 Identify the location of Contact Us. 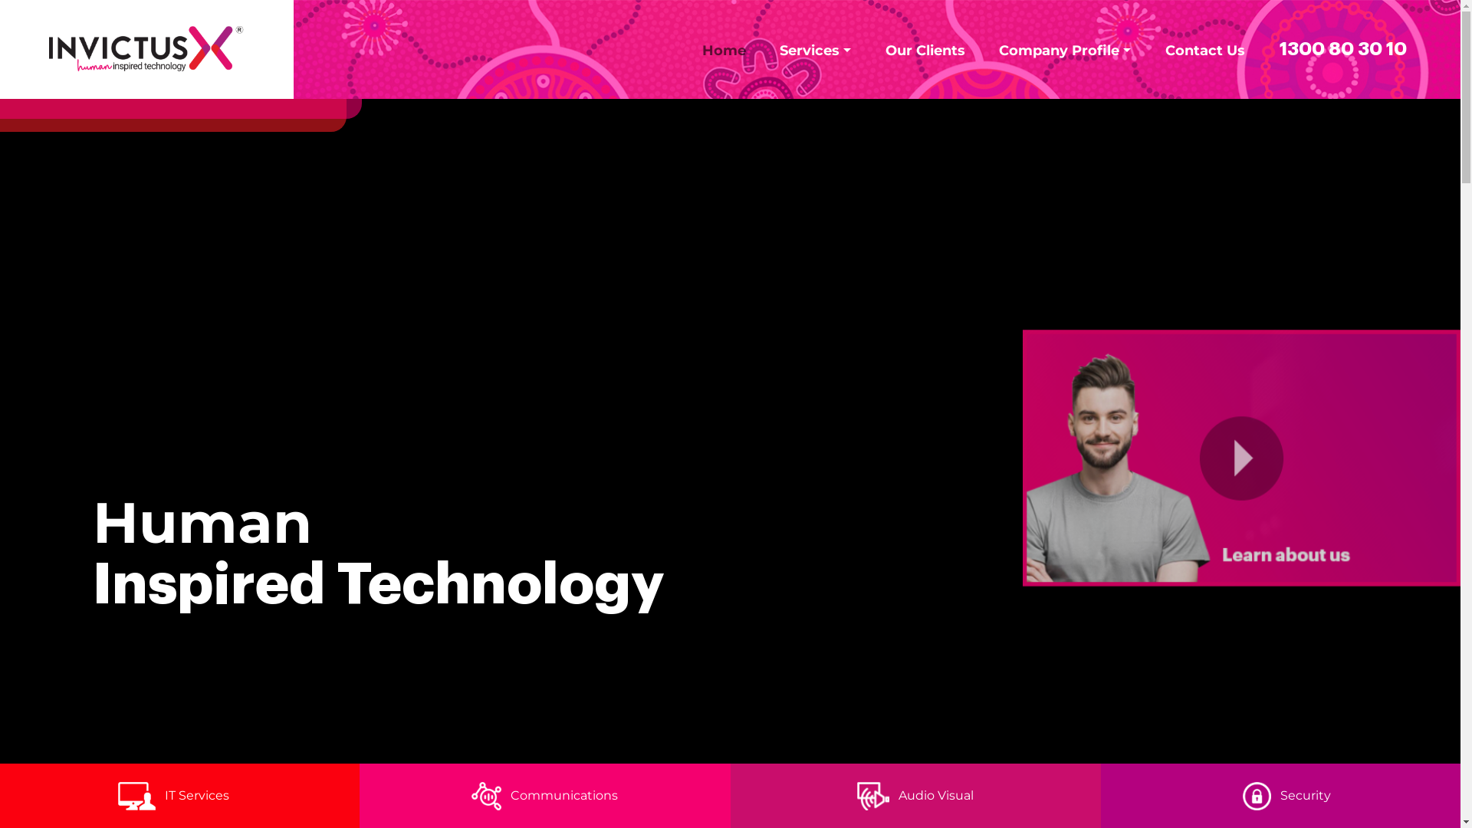
(1205, 51).